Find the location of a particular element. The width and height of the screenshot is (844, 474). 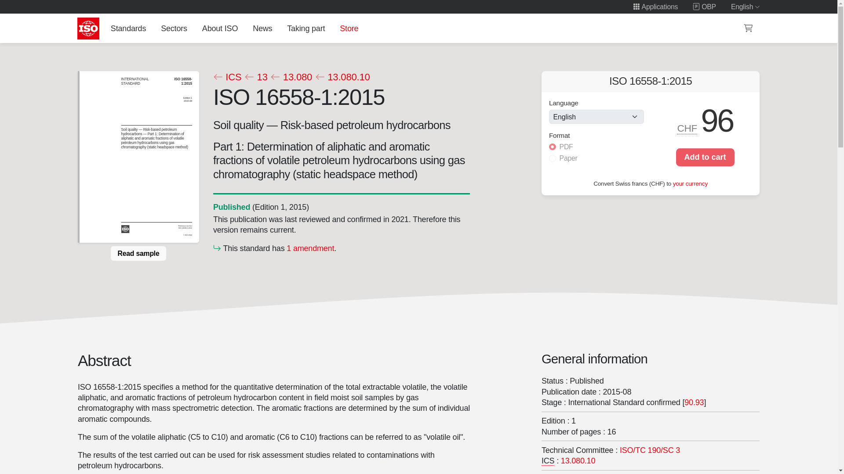

1 amendment is located at coordinates (310, 248).